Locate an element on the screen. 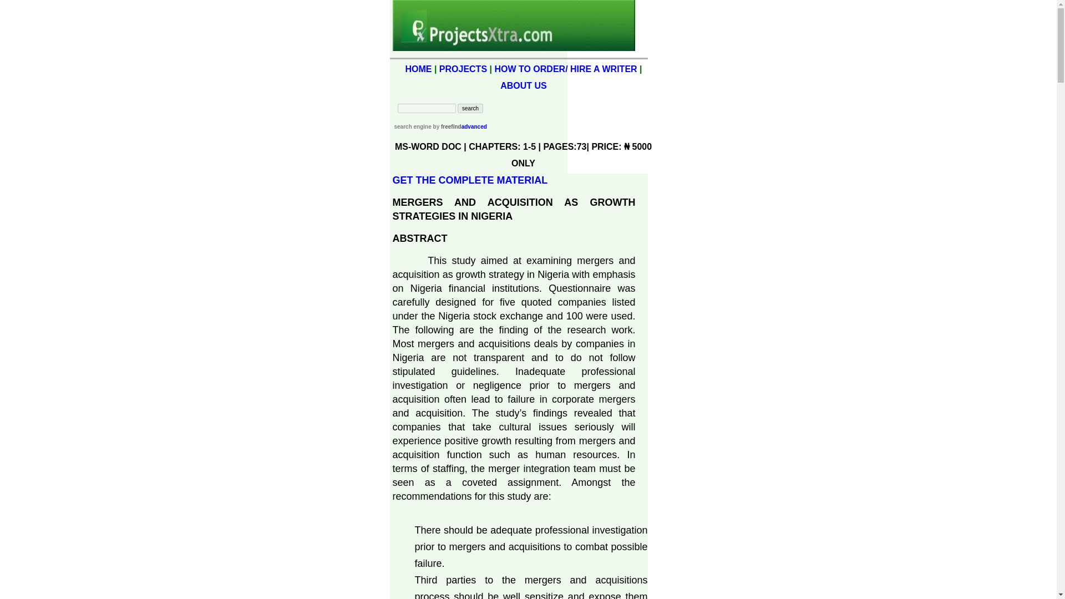 This screenshot has height=599, width=1065. by freefind is located at coordinates (446, 126).